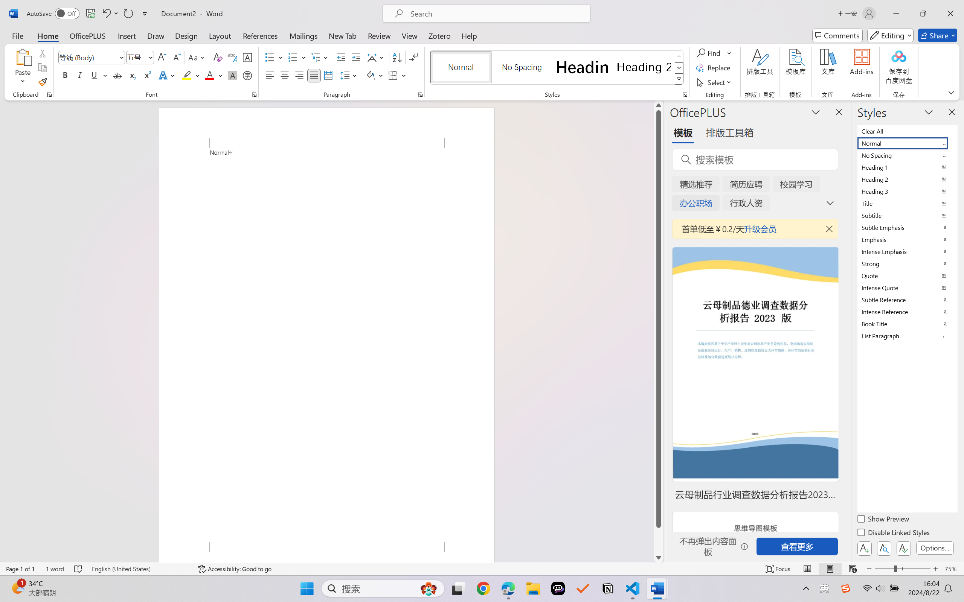  Describe the element at coordinates (117, 75) in the screenshot. I see `Strikethrough` at that location.